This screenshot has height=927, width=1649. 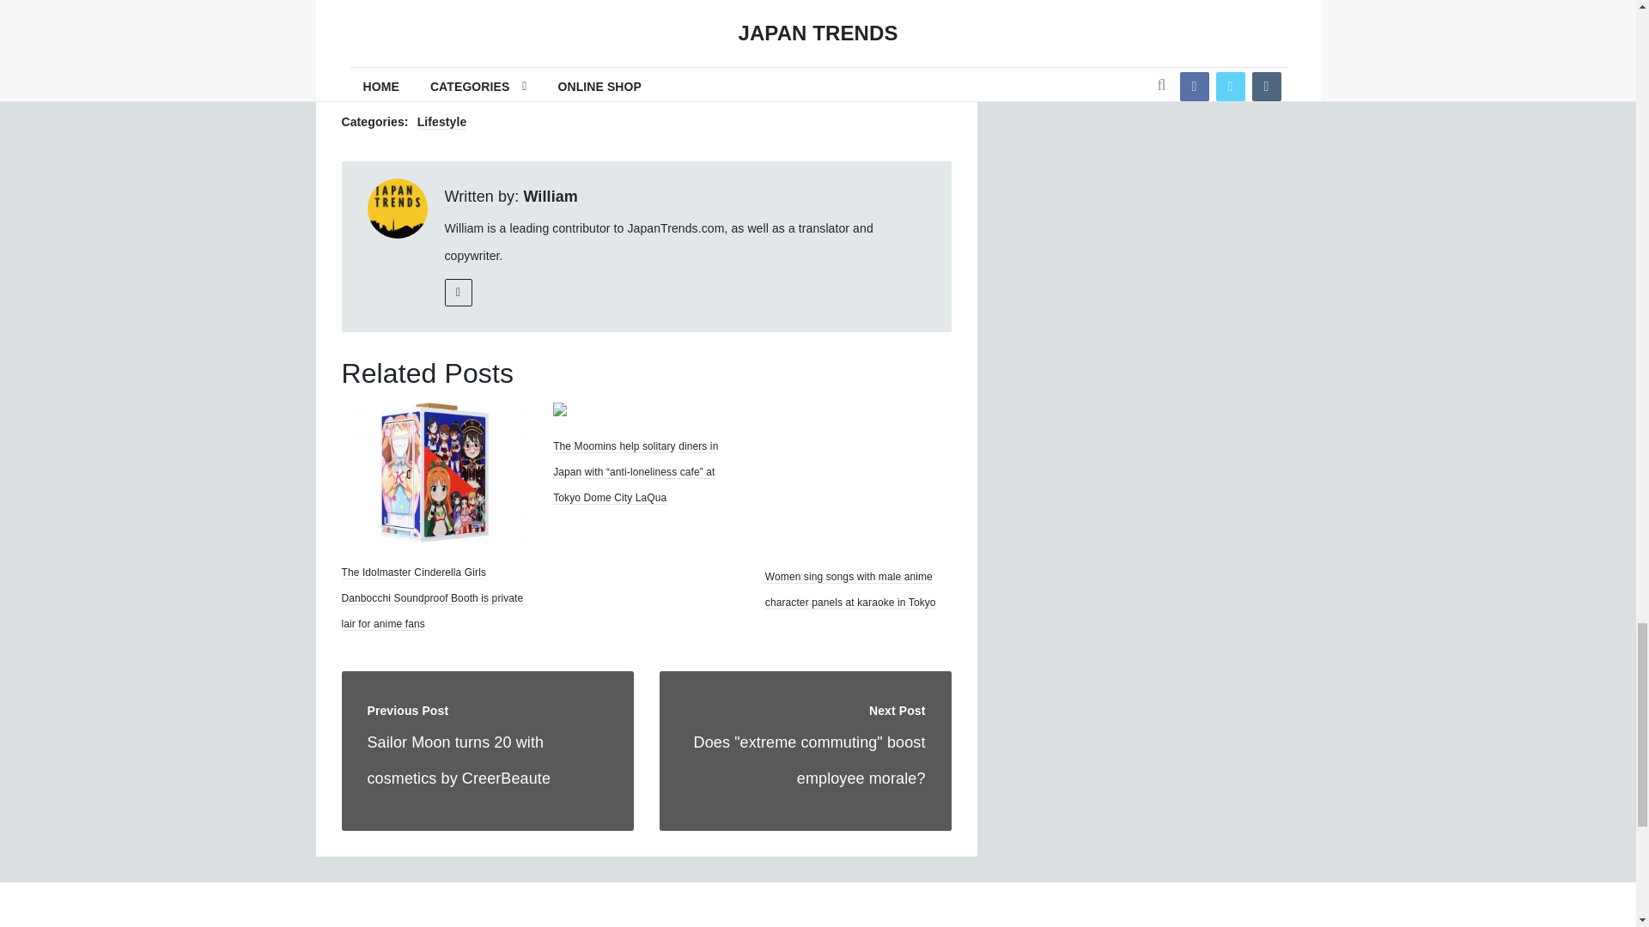 What do you see at coordinates (453, 84) in the screenshot?
I see `Solo culture` at bounding box center [453, 84].